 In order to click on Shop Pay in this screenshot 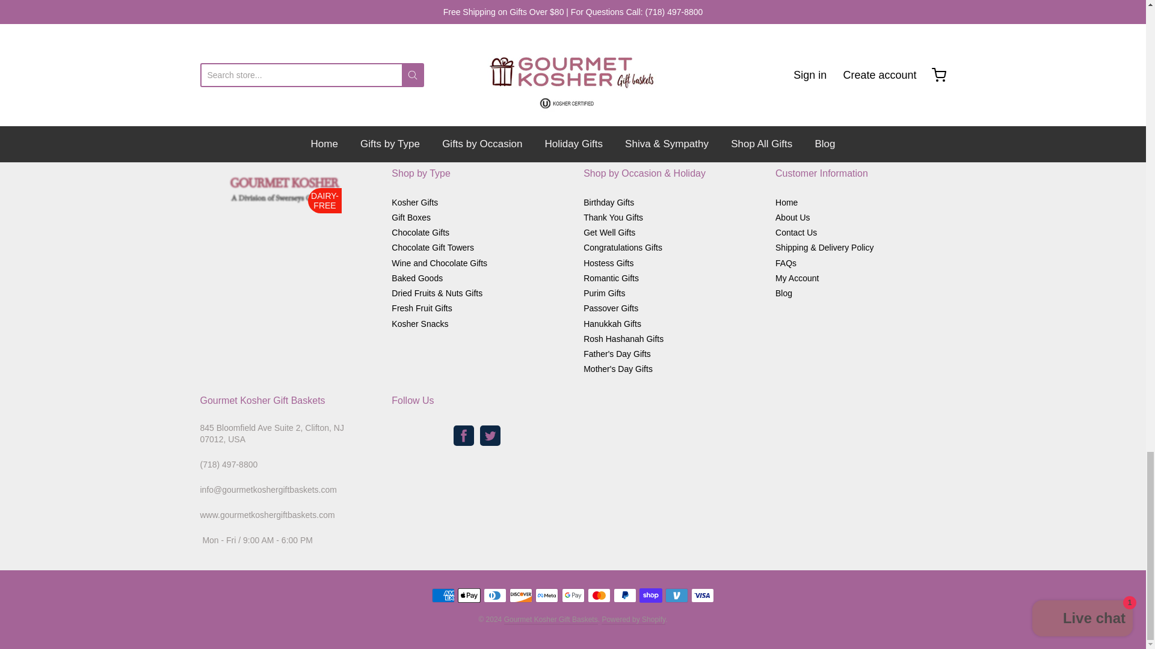, I will do `click(651, 595)`.